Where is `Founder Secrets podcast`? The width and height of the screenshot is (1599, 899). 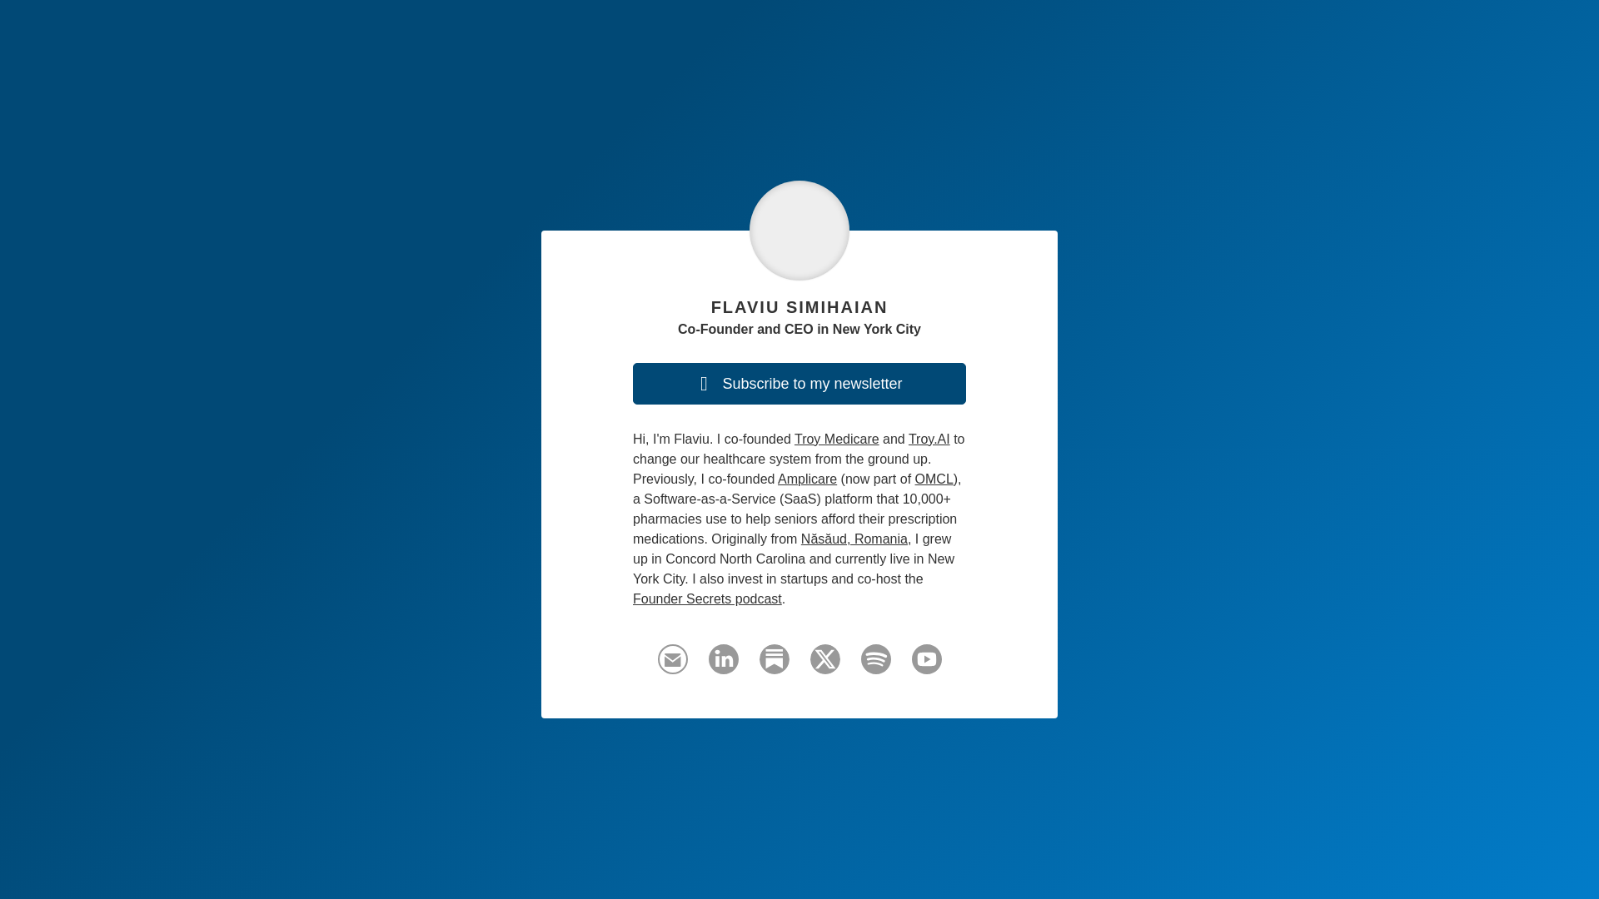 Founder Secrets podcast is located at coordinates (707, 598).